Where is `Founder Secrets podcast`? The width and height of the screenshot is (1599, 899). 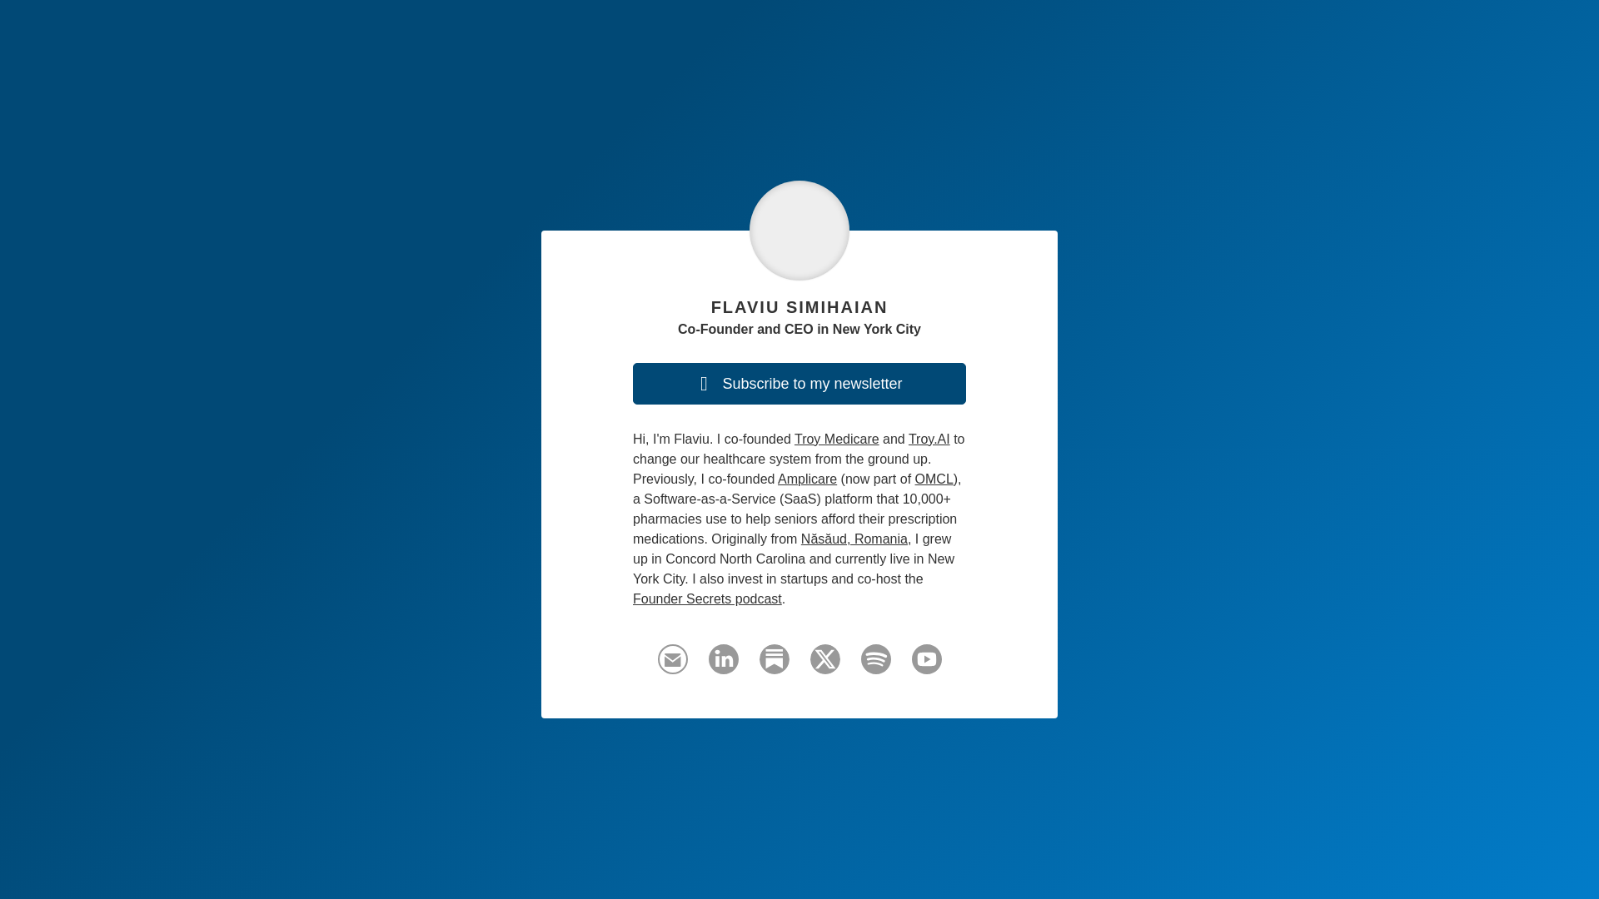 Founder Secrets podcast is located at coordinates (707, 598).